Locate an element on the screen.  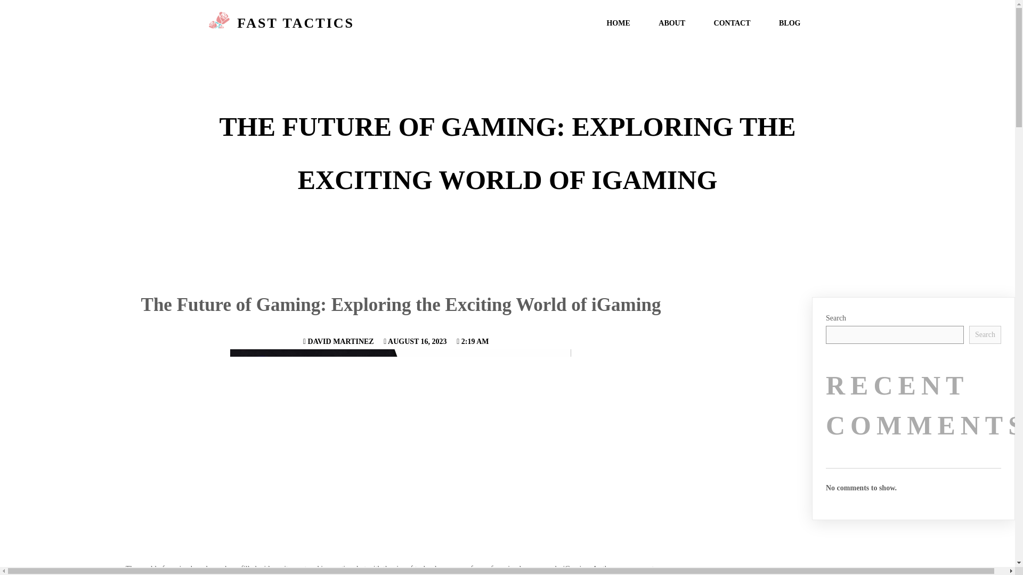
Search is located at coordinates (985, 334).